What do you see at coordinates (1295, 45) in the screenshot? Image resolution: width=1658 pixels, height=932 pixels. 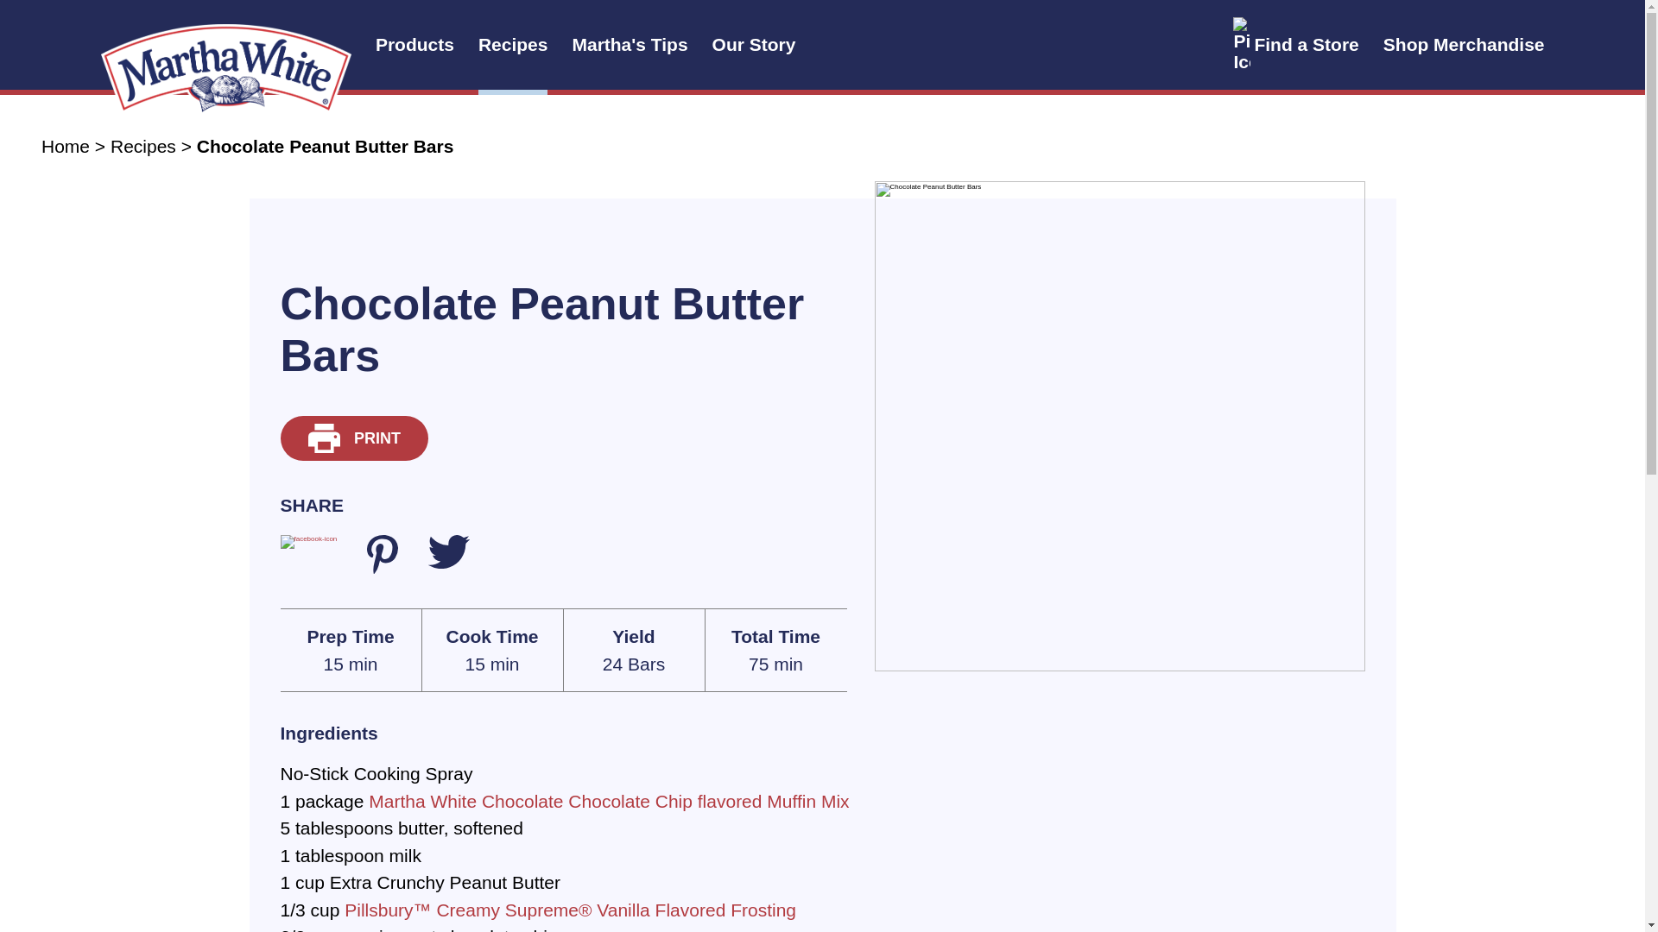 I see `Find a Store` at bounding box center [1295, 45].